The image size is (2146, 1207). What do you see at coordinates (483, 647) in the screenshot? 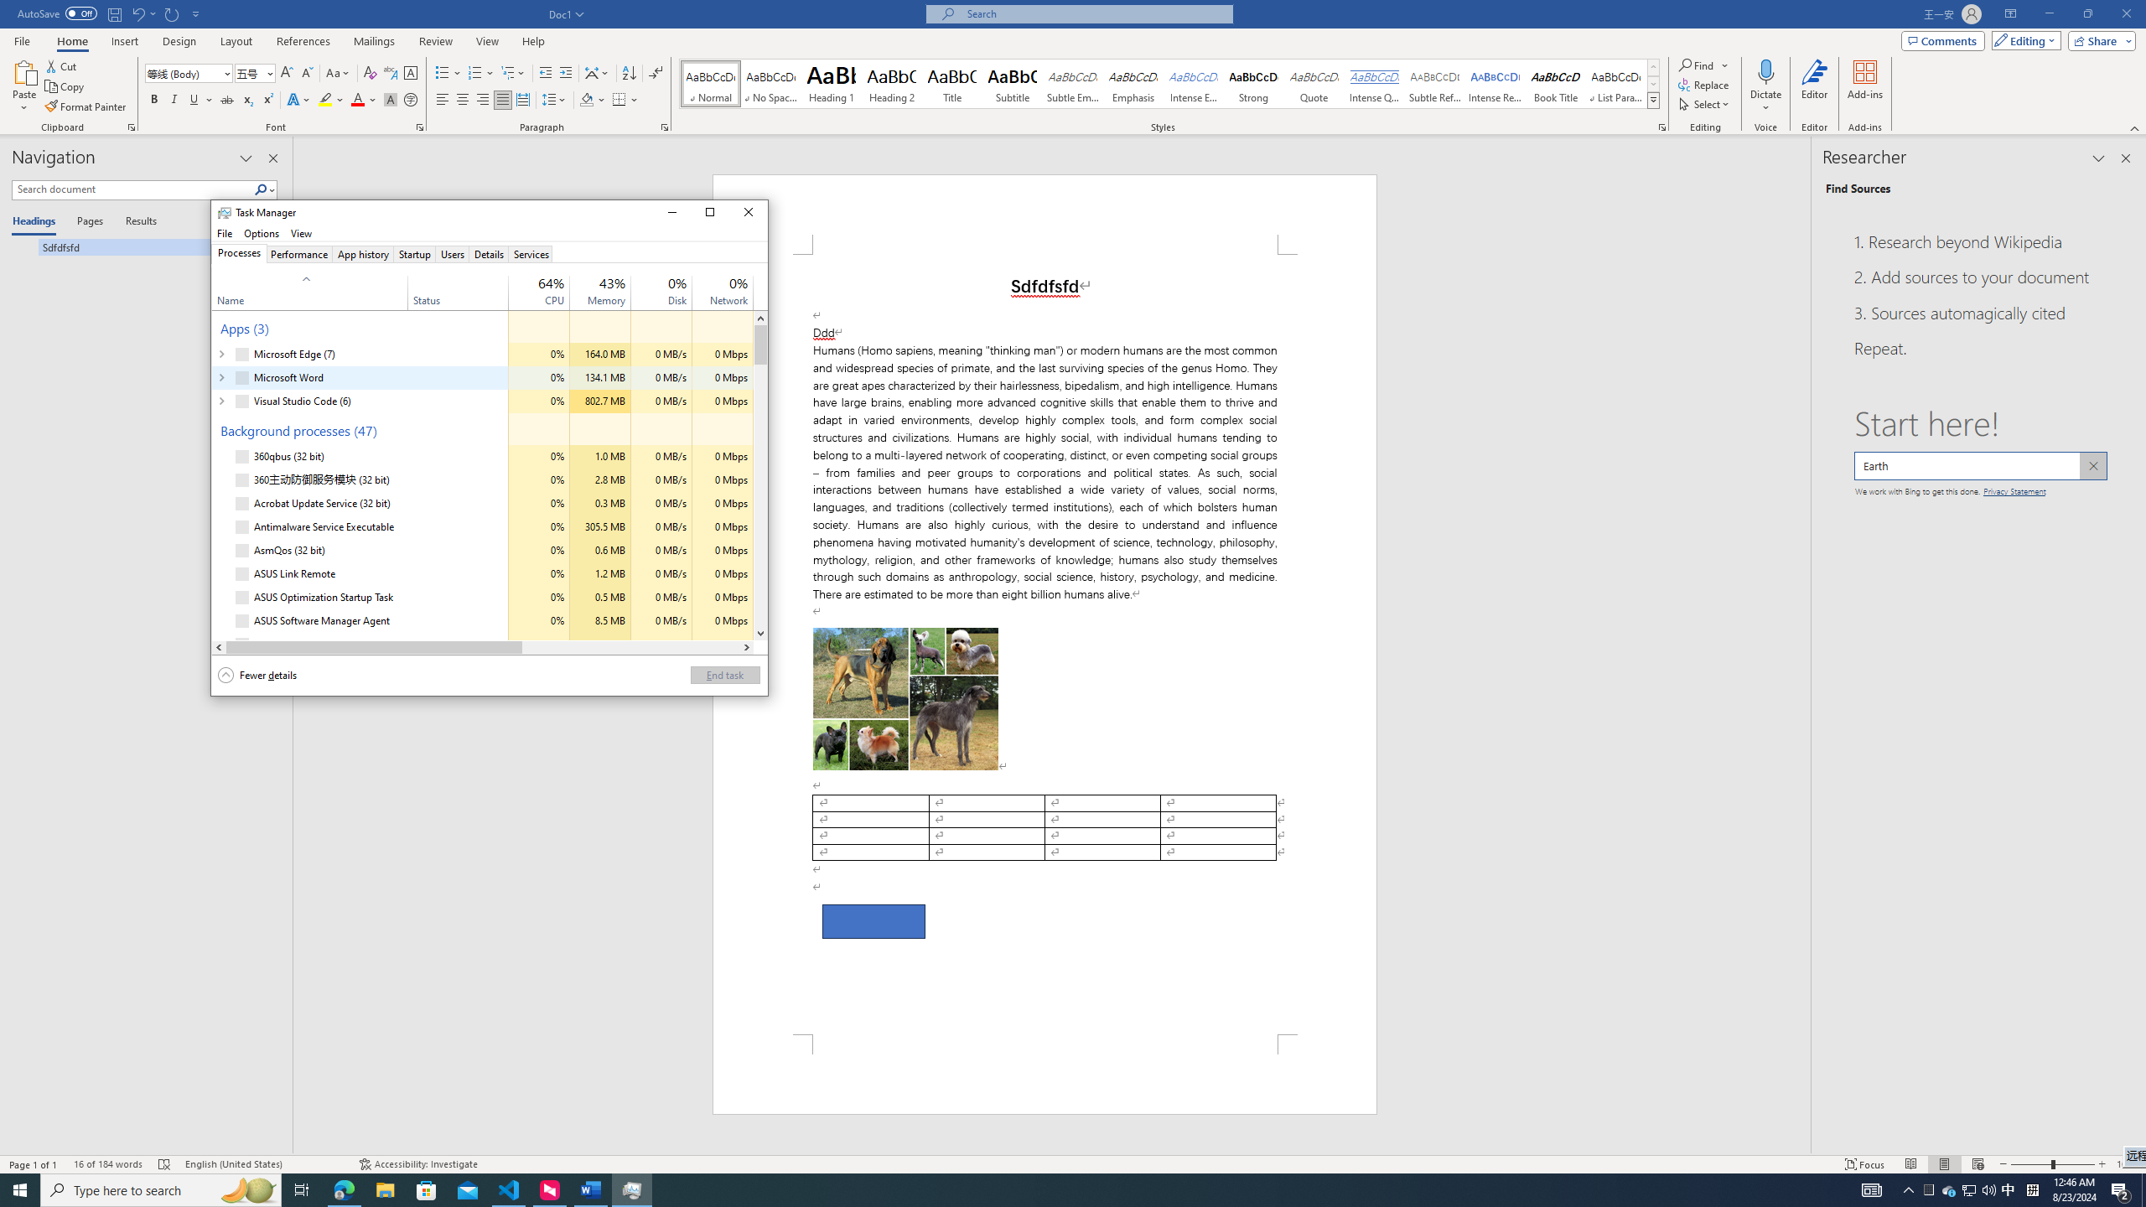
I see `Book Title` at bounding box center [483, 647].